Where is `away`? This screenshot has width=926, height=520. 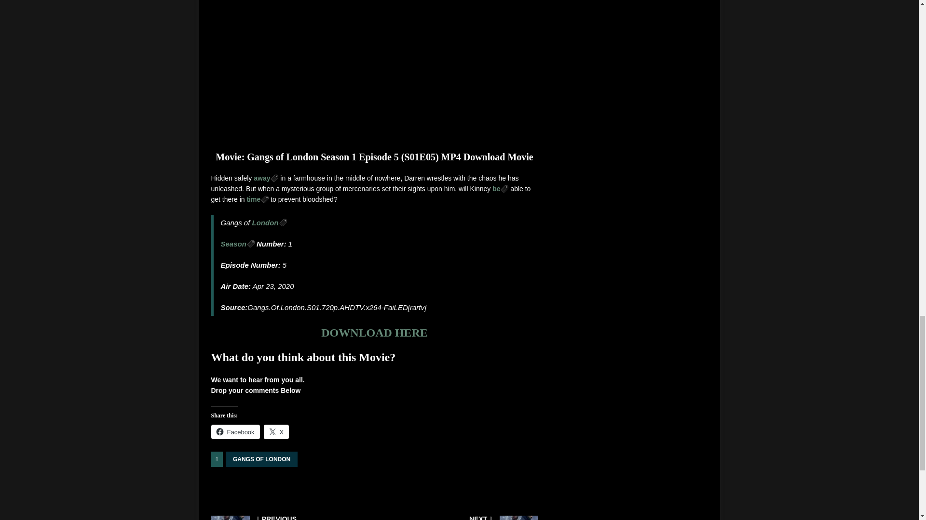
away is located at coordinates (266, 178).